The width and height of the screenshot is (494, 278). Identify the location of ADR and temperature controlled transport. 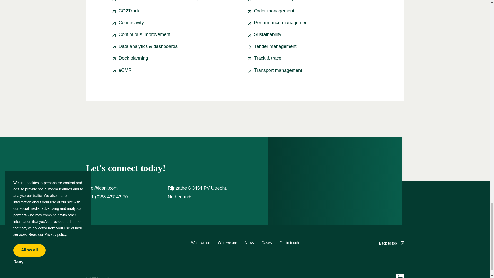
(161, 1).